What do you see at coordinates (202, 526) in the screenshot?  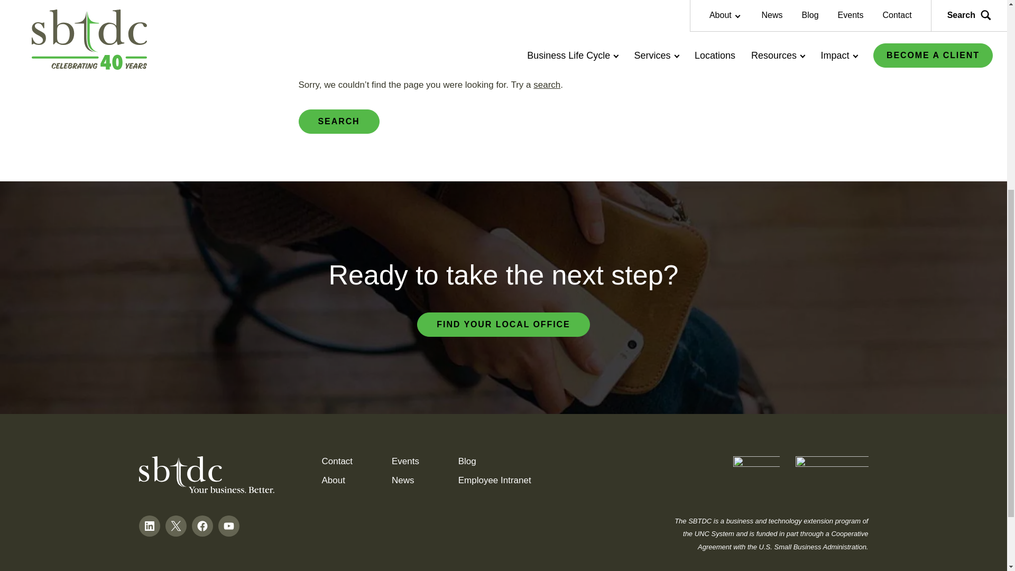 I see `facebook` at bounding box center [202, 526].